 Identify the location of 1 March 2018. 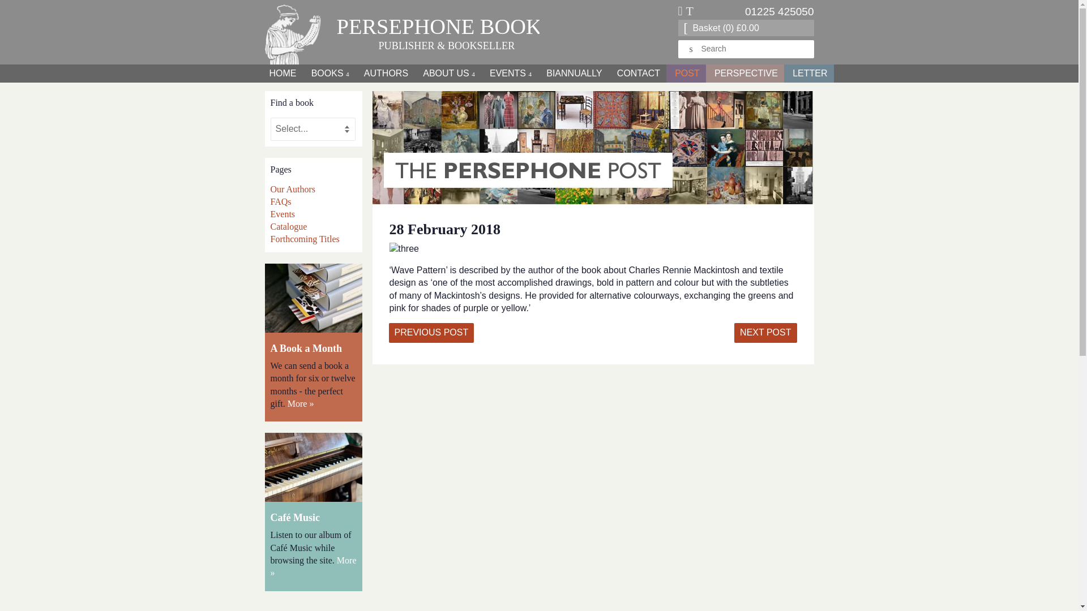
(765, 333).